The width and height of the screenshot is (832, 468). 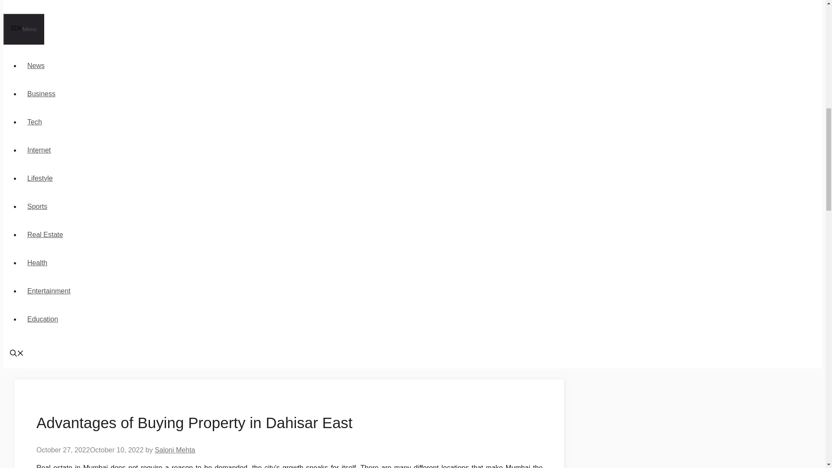 What do you see at coordinates (804, 411) in the screenshot?
I see `Scroll back to top` at bounding box center [804, 411].